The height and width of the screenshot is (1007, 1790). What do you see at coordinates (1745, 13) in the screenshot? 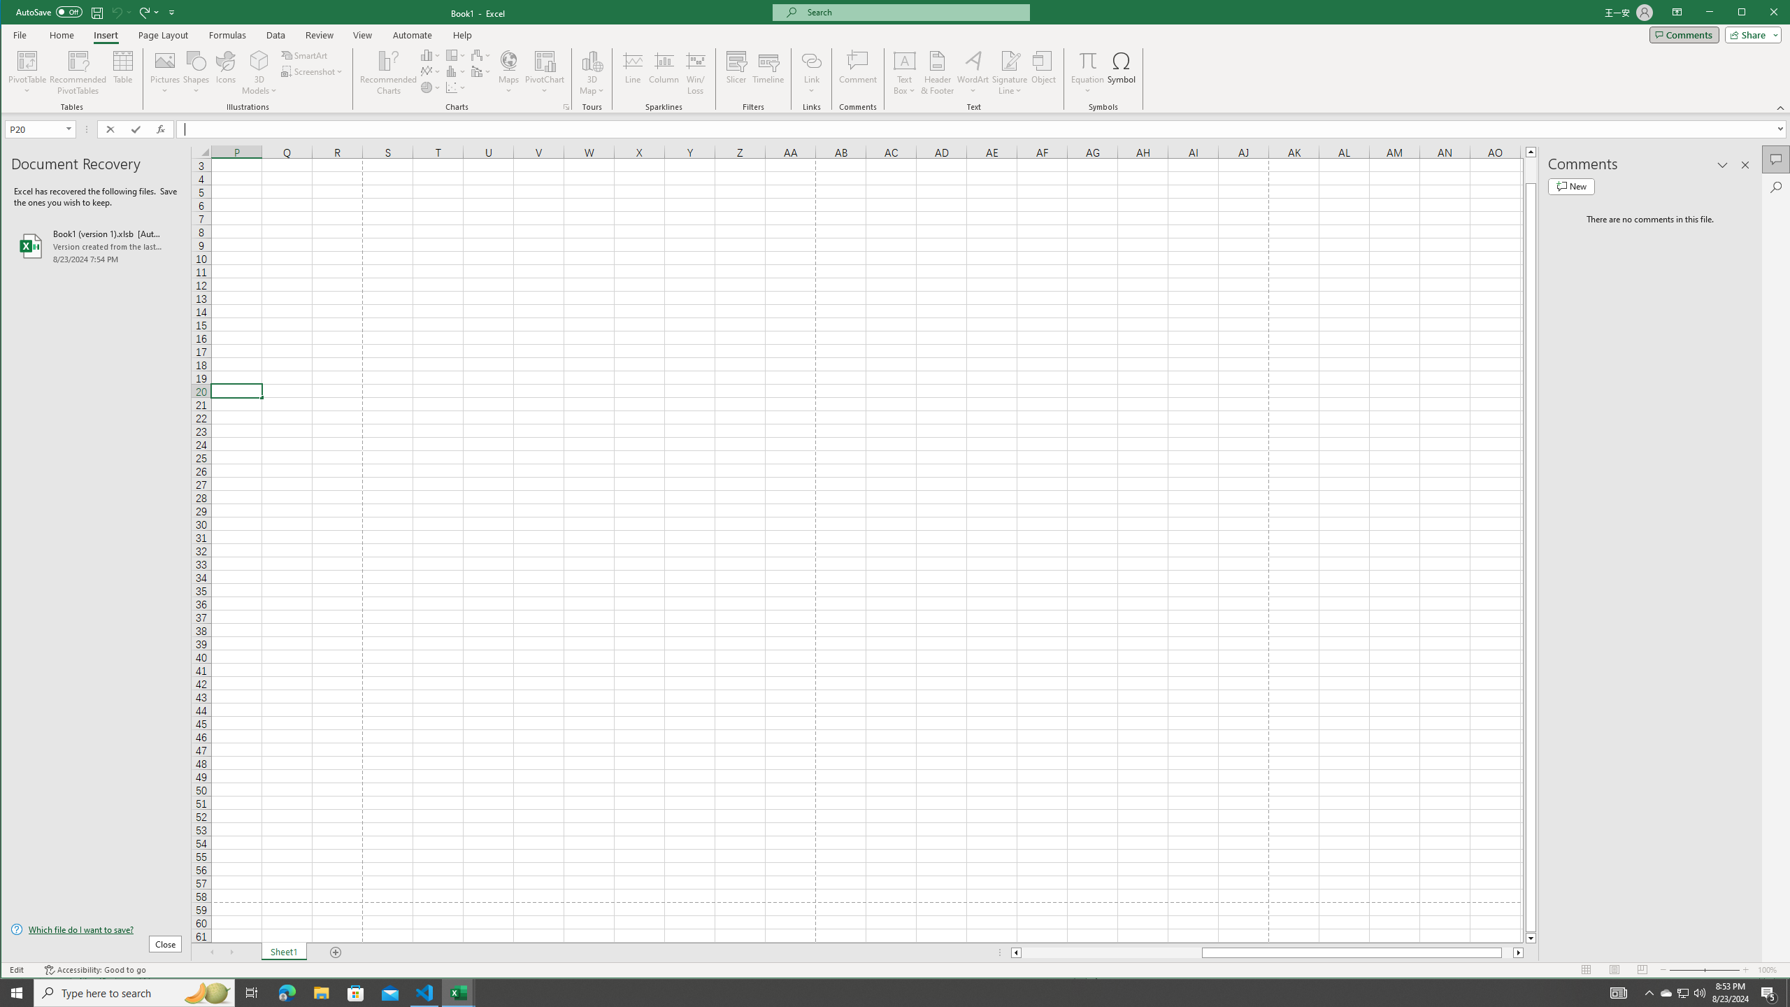
I see `Minimize` at bounding box center [1745, 13].